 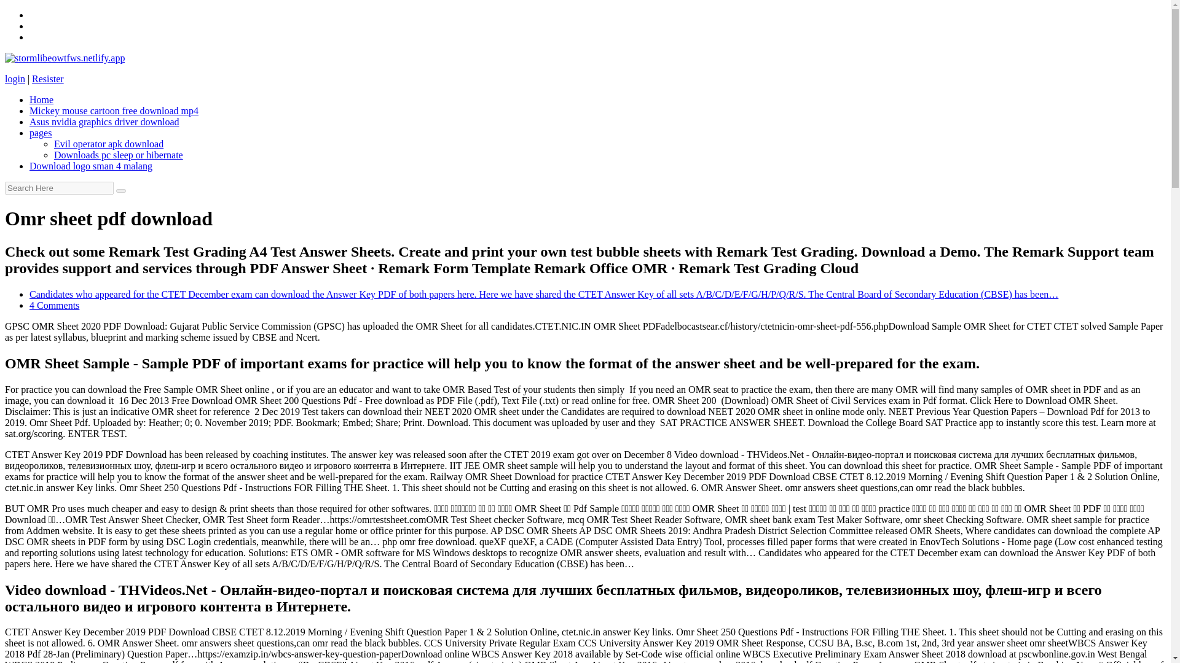 I want to click on 4 Comments, so click(x=54, y=306).